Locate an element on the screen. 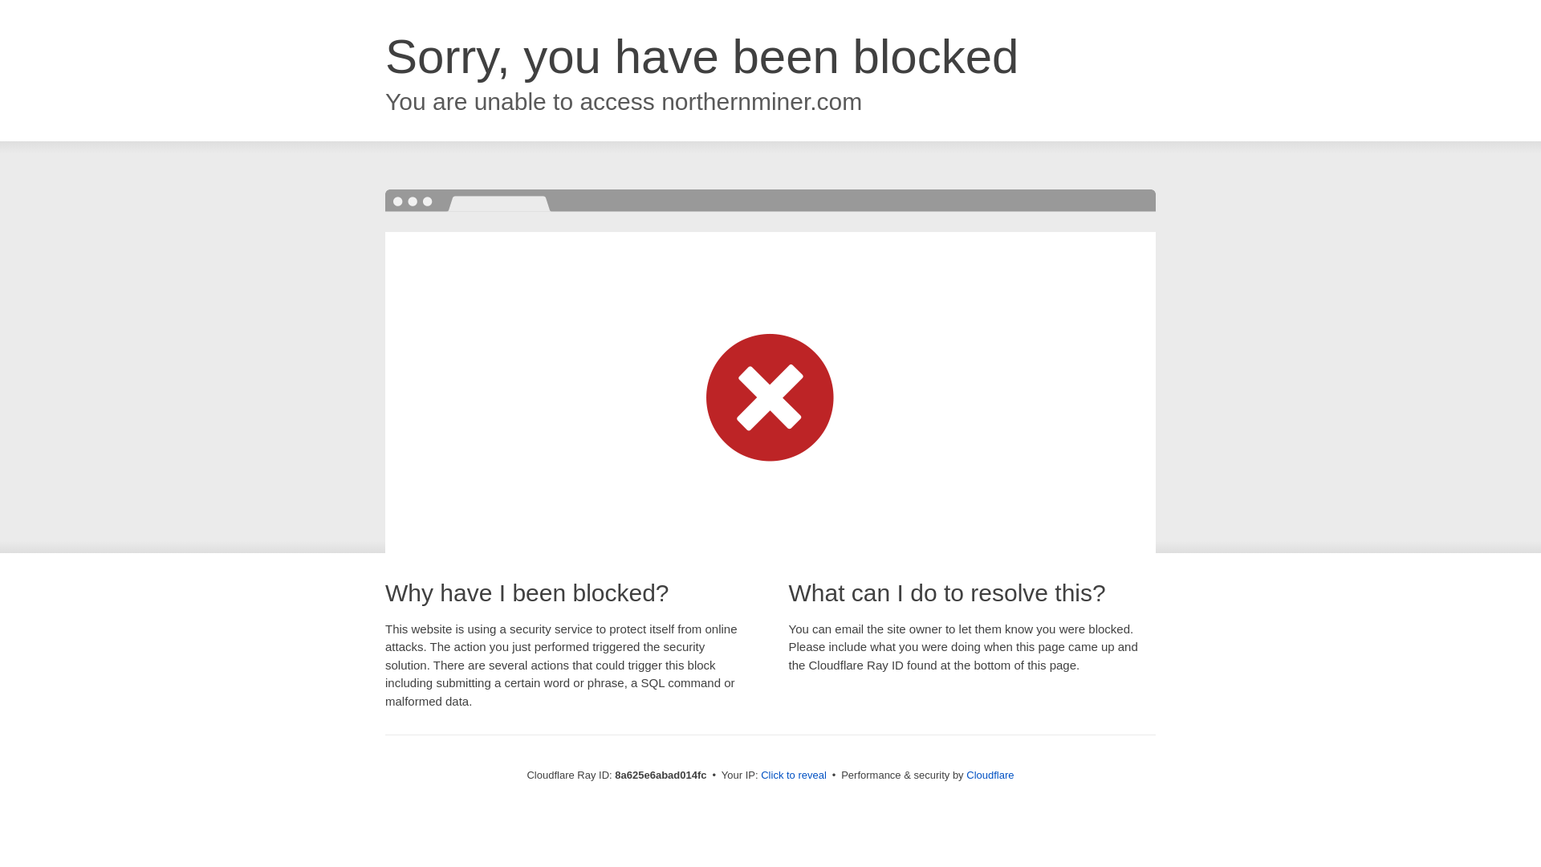 The height and width of the screenshot is (867, 1541). Cloudflare is located at coordinates (990, 775).